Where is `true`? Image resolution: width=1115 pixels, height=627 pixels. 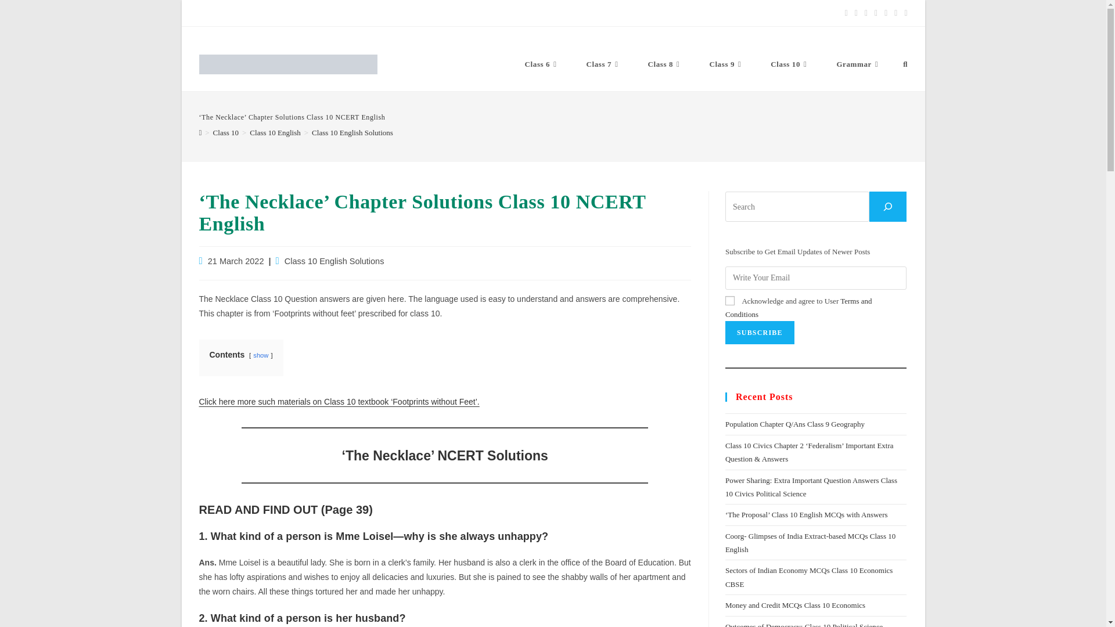
true is located at coordinates (730, 300).